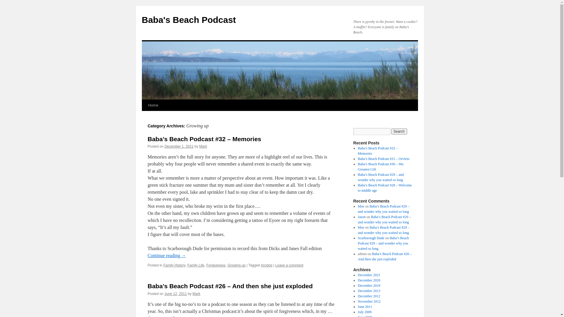 The image size is (564, 317). Describe the element at coordinates (361, 227) in the screenshot. I see `Moe` at that location.